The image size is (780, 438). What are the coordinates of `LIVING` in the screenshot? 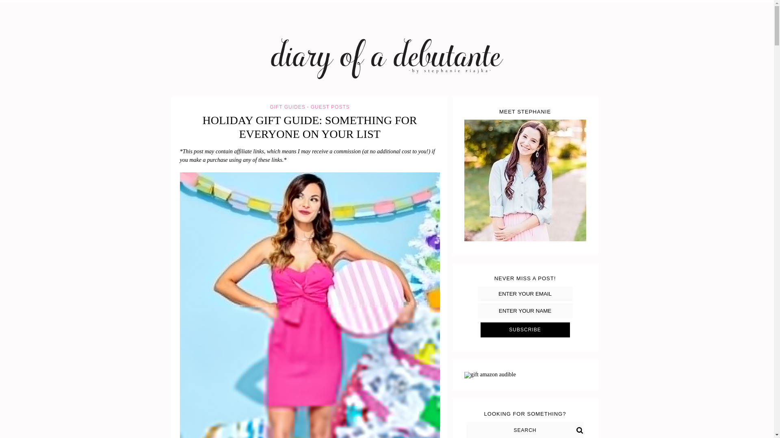 It's located at (406, 1).